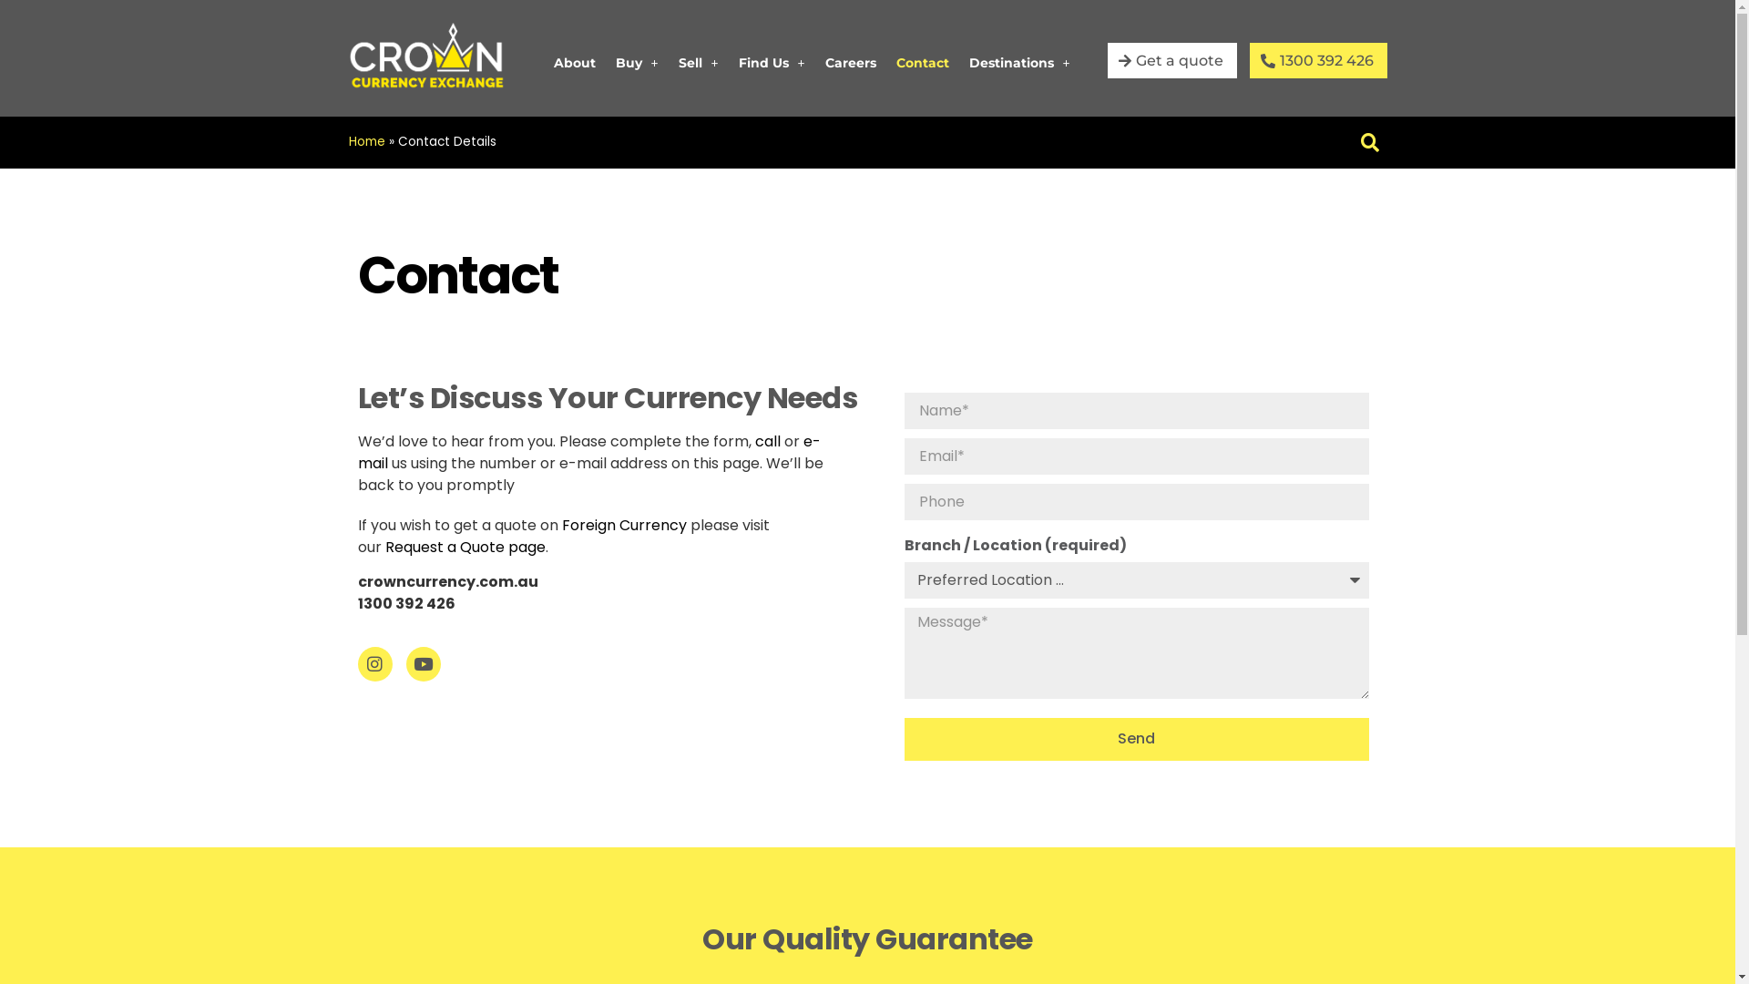  I want to click on Find Us, so click(772, 63).